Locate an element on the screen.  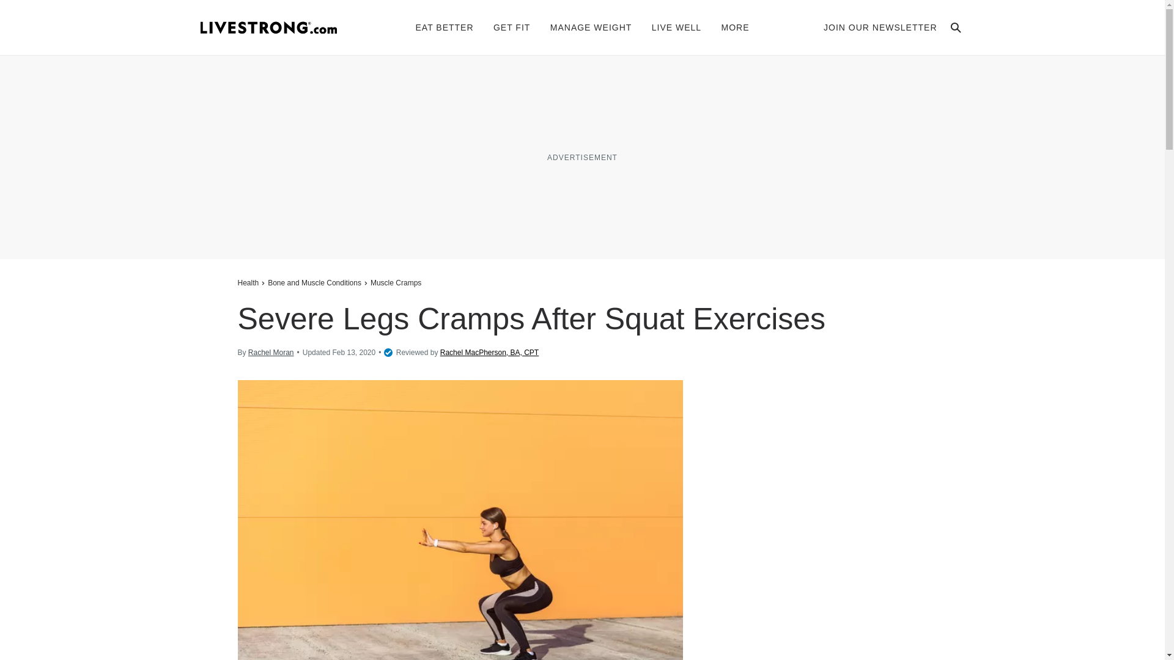
Bone and Muscle Conditions is located at coordinates (314, 282).